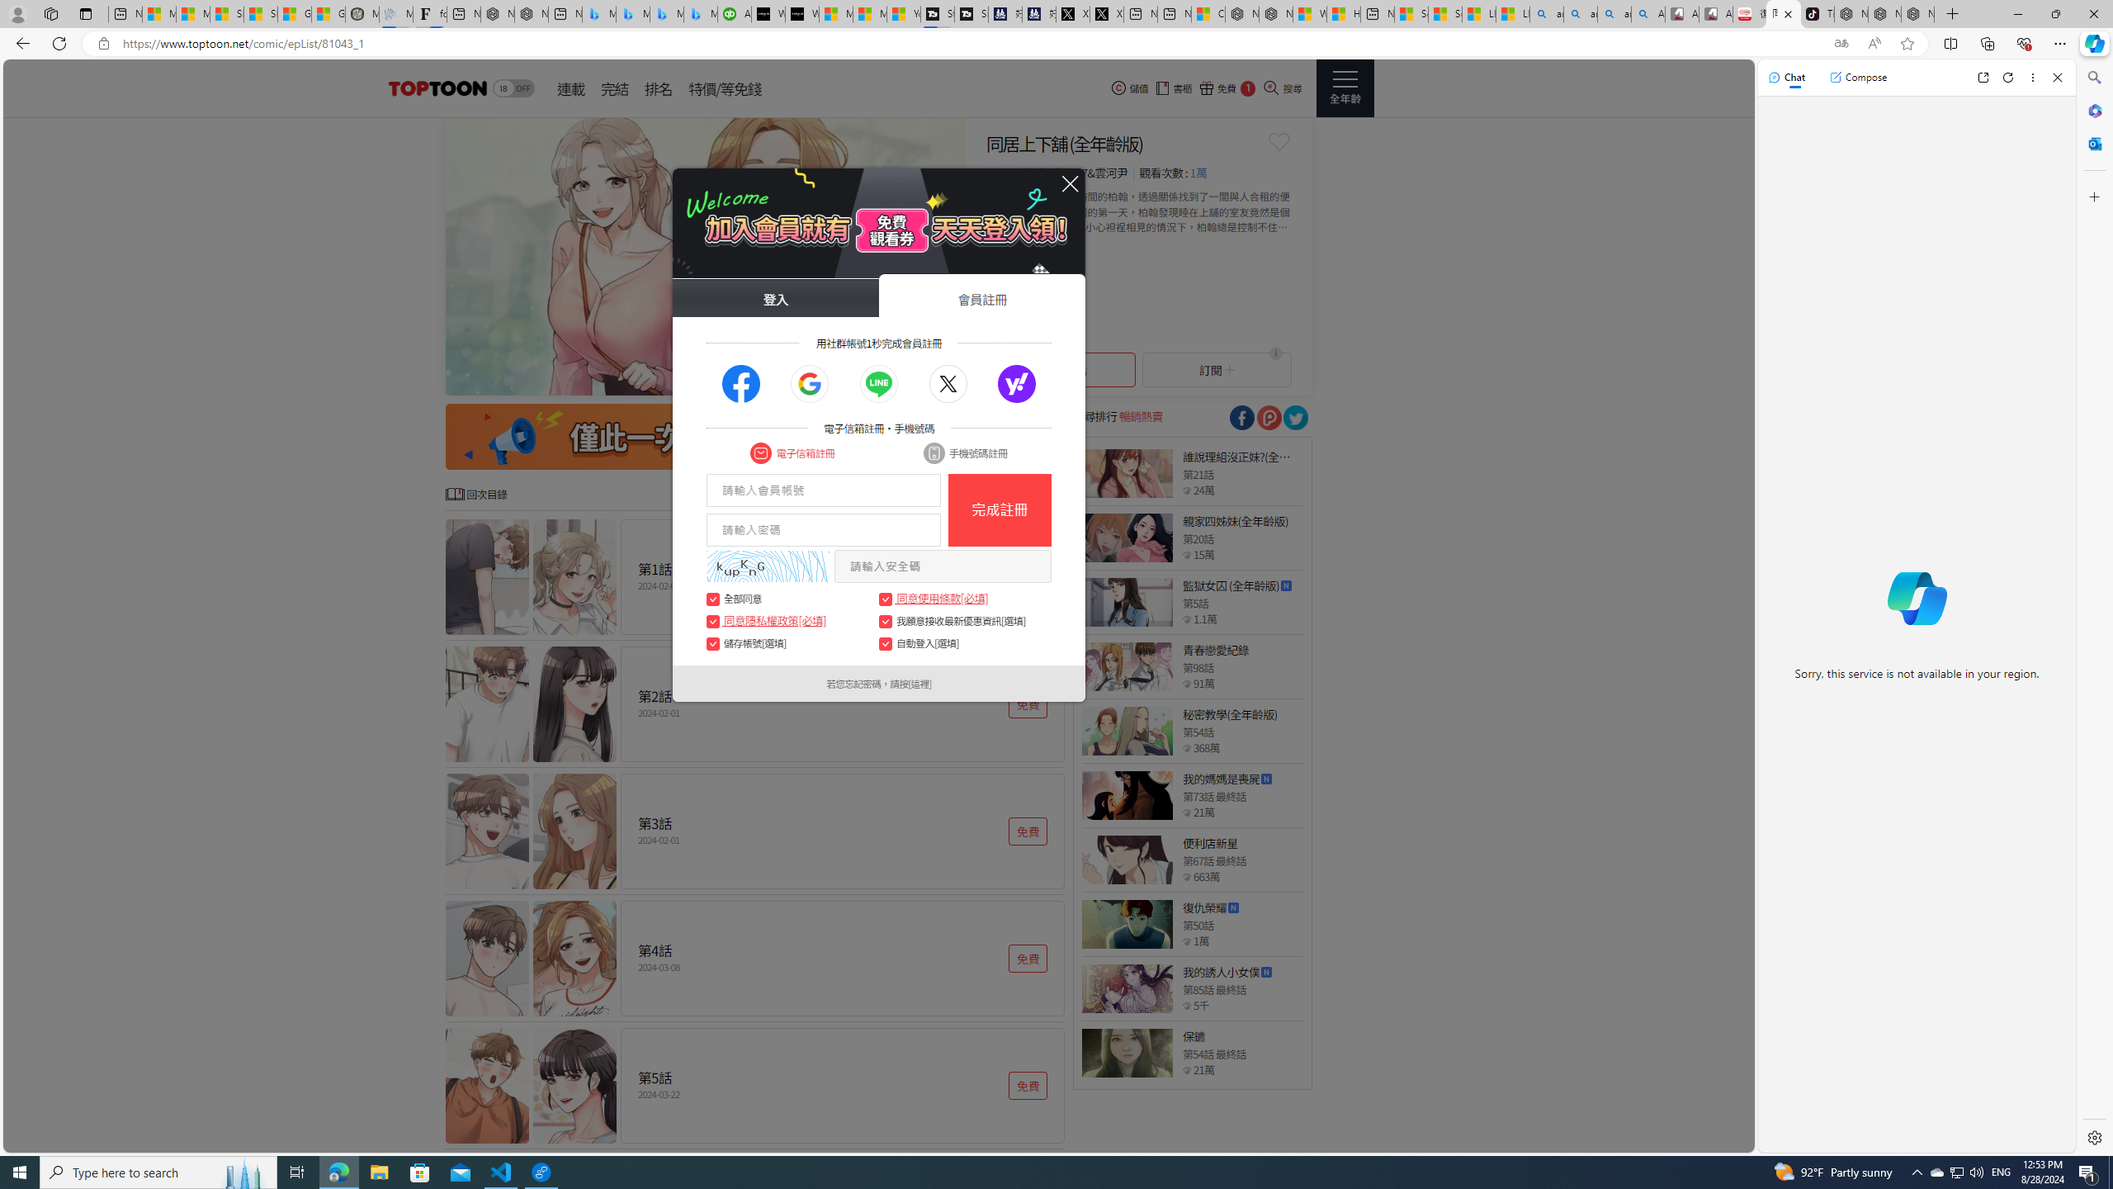 The height and width of the screenshot is (1189, 2113). Describe the element at coordinates (1874, 44) in the screenshot. I see `Read aloud this page (Ctrl+Shift+U)` at that location.